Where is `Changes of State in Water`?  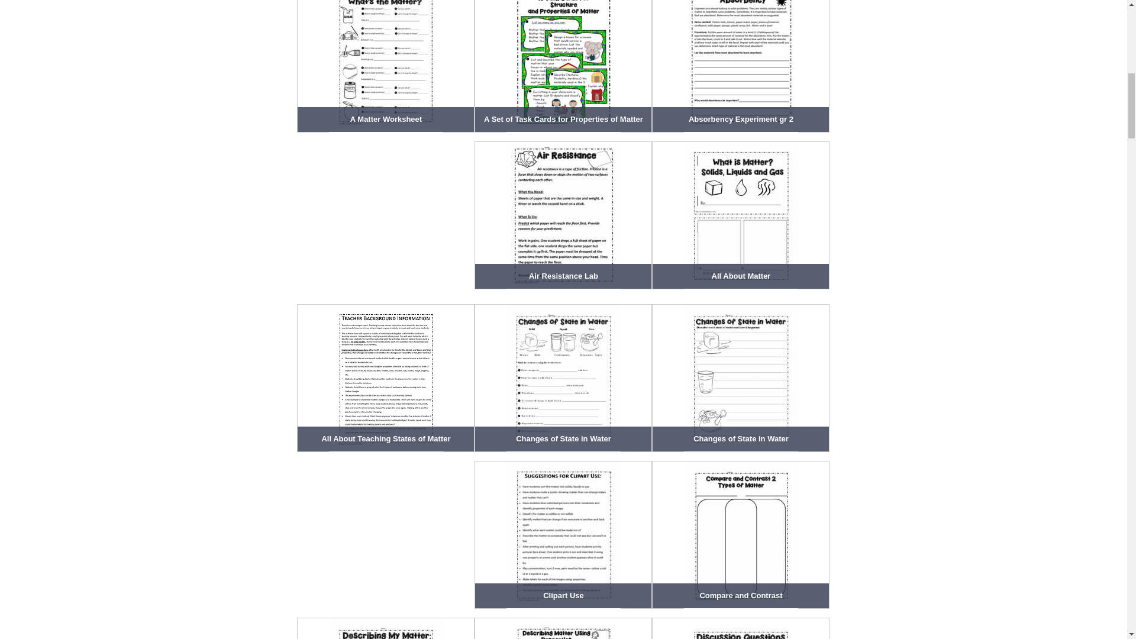 Changes of State in Water is located at coordinates (741, 377).